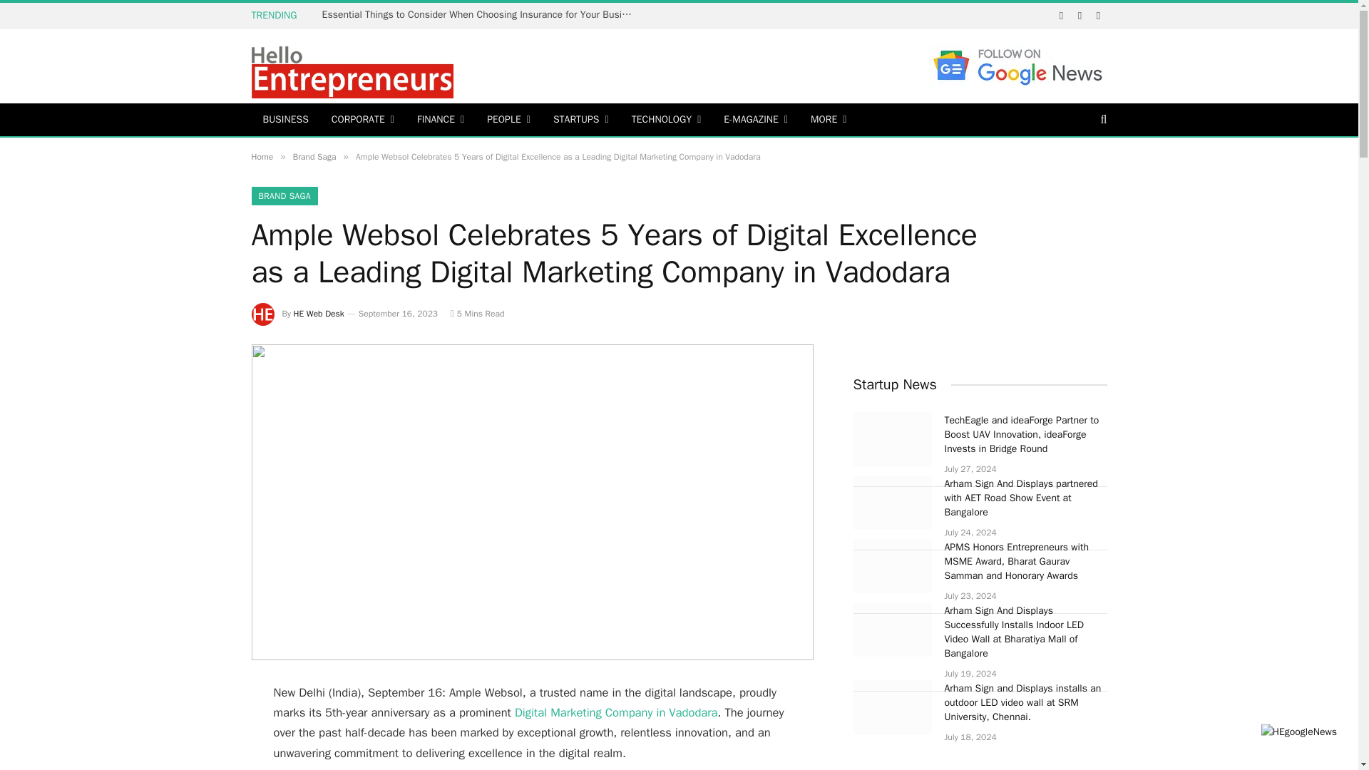 The image size is (1369, 770). I want to click on PEOPLE, so click(508, 120).